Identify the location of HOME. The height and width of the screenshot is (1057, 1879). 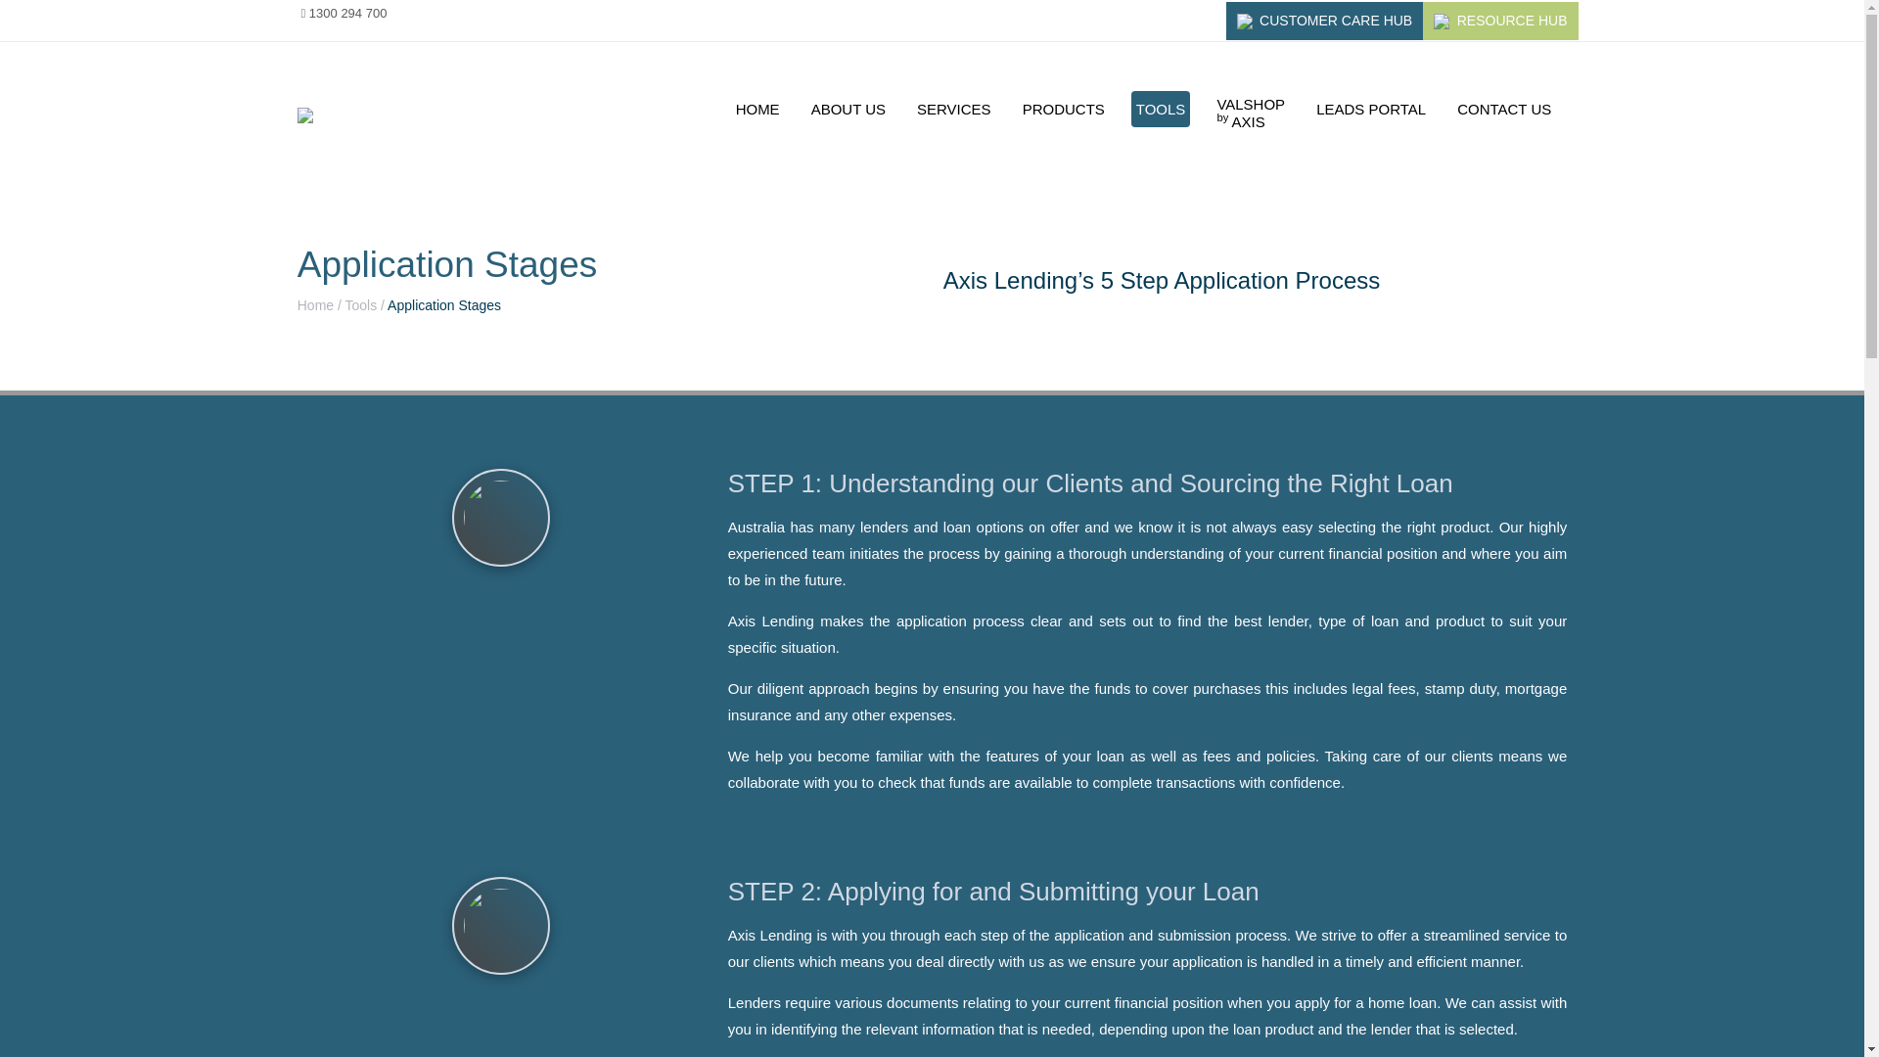
(1370, 108).